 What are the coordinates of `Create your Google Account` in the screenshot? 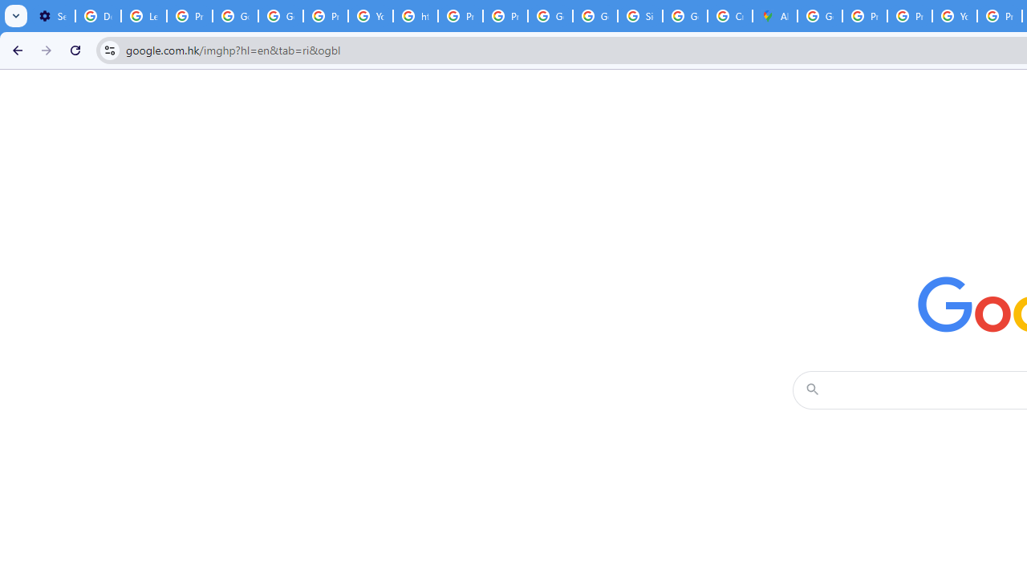 It's located at (730, 16).